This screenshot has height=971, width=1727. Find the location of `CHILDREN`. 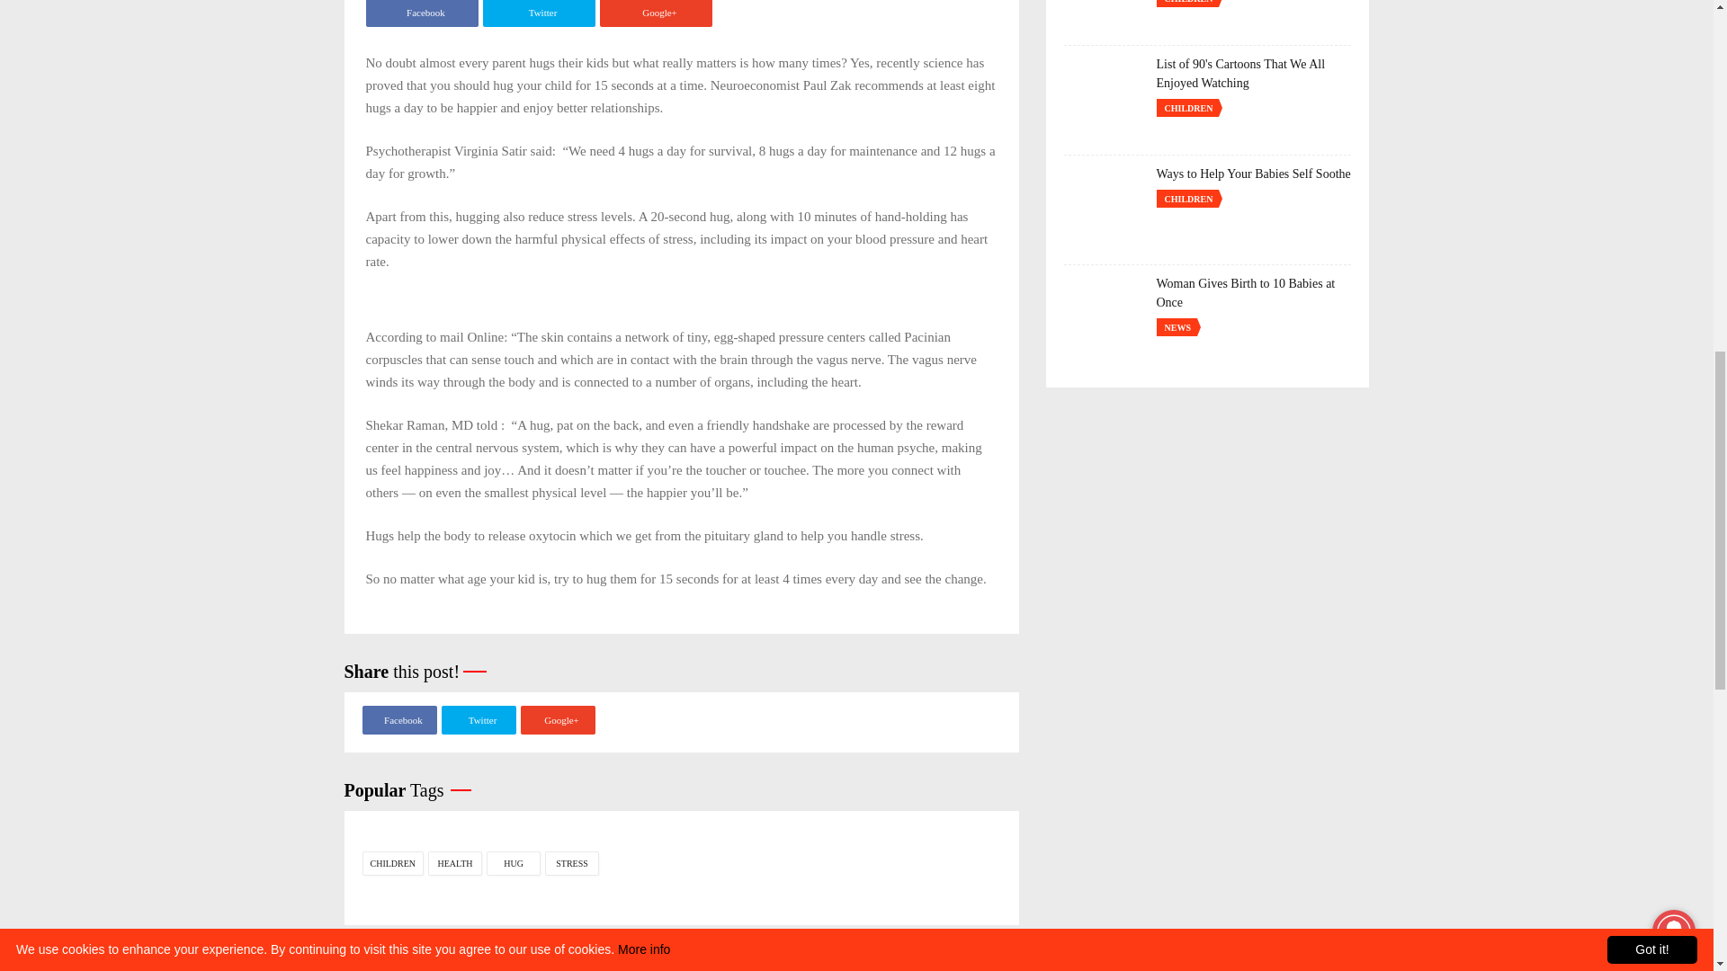

CHILDREN is located at coordinates (392, 863).